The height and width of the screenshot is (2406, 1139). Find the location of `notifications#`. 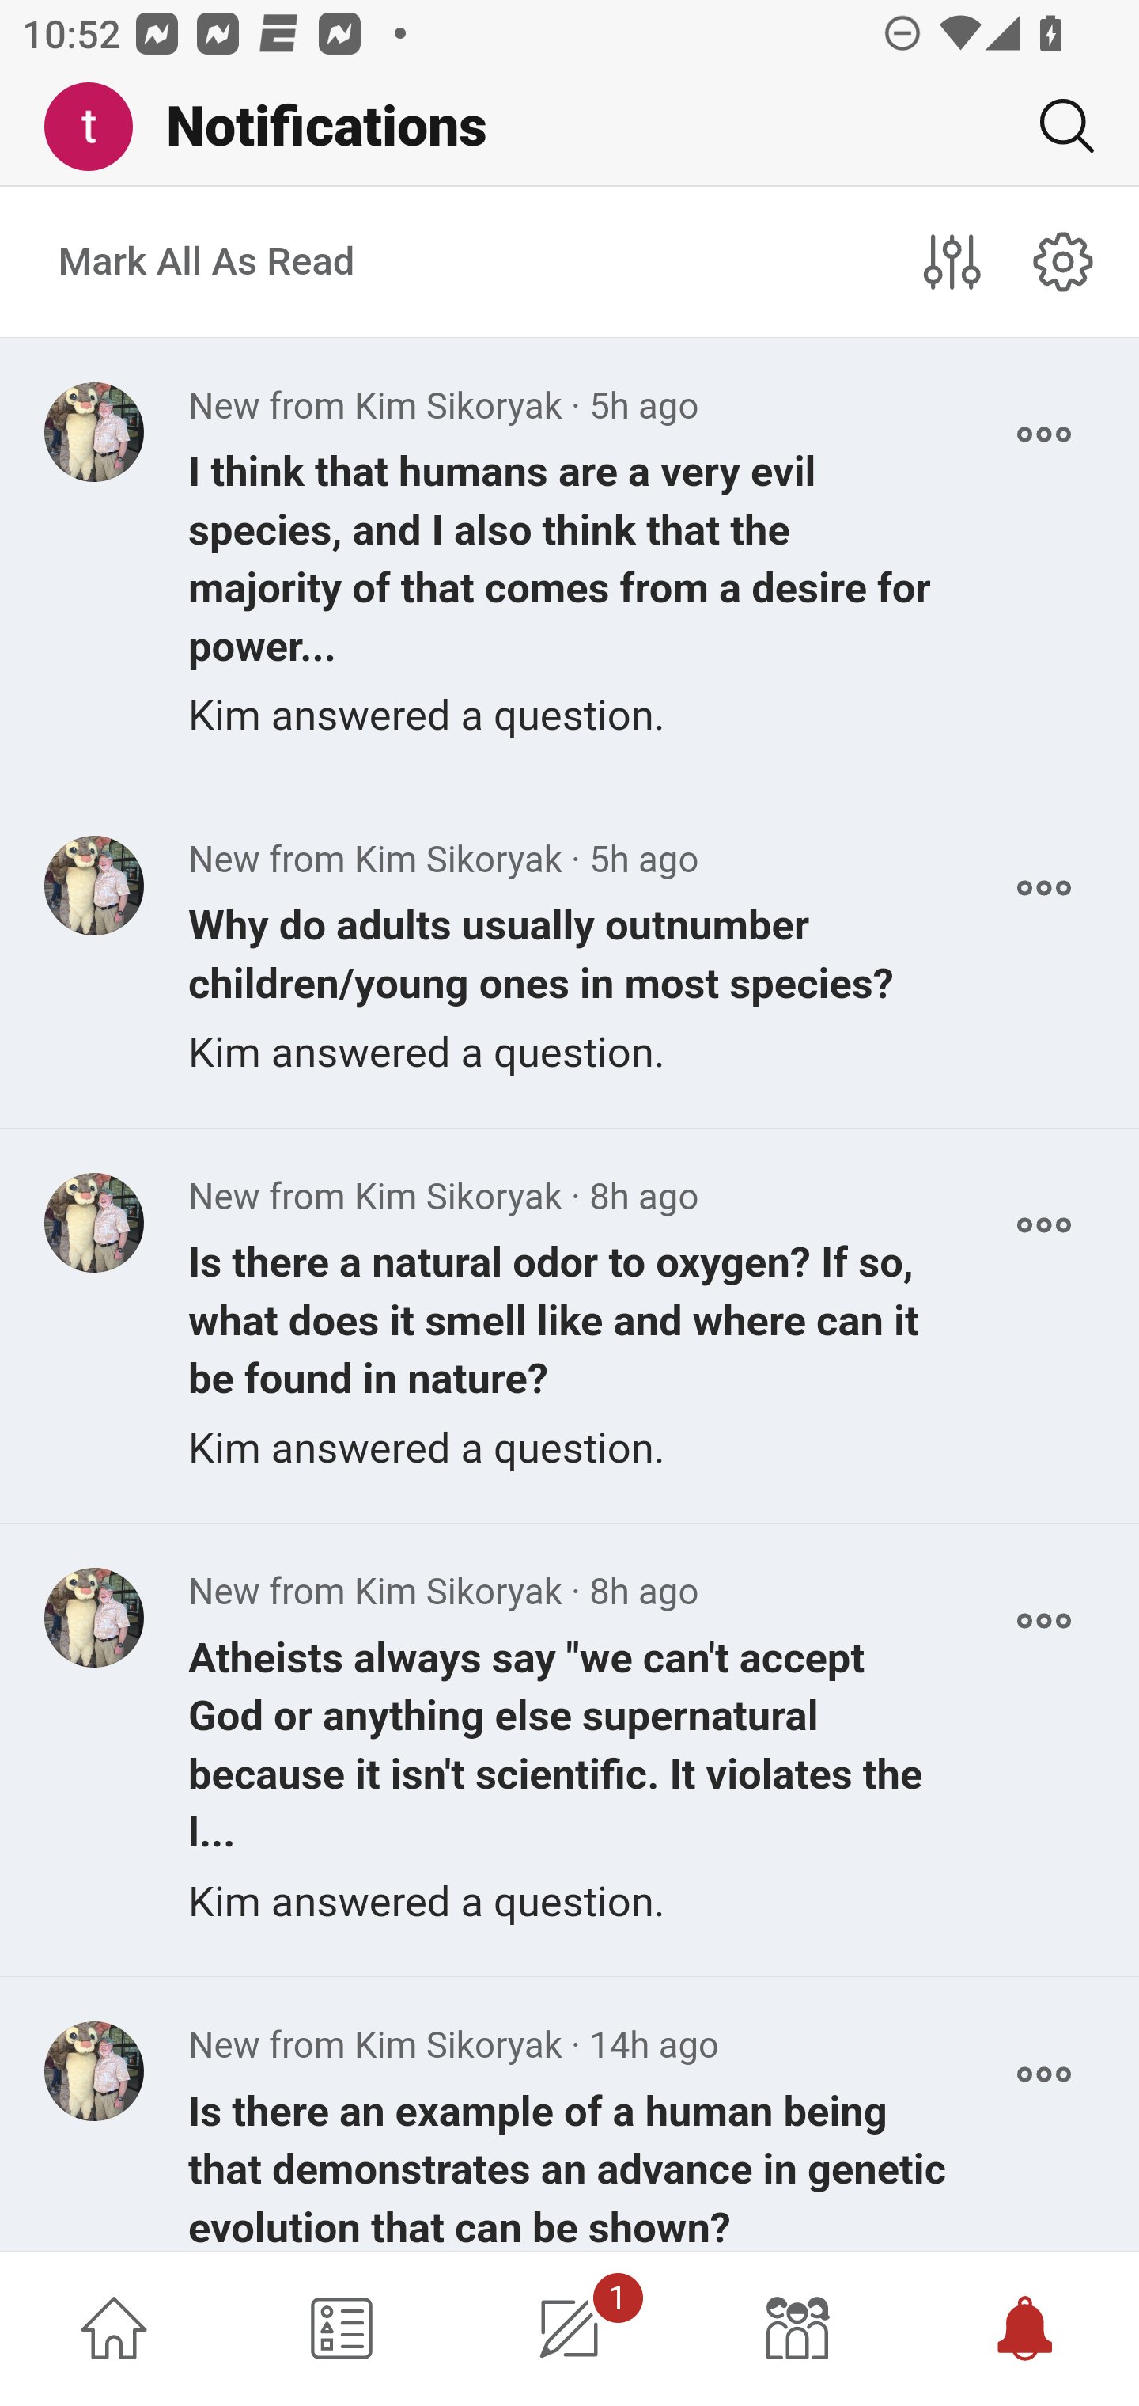

notifications# is located at coordinates (1064, 261).